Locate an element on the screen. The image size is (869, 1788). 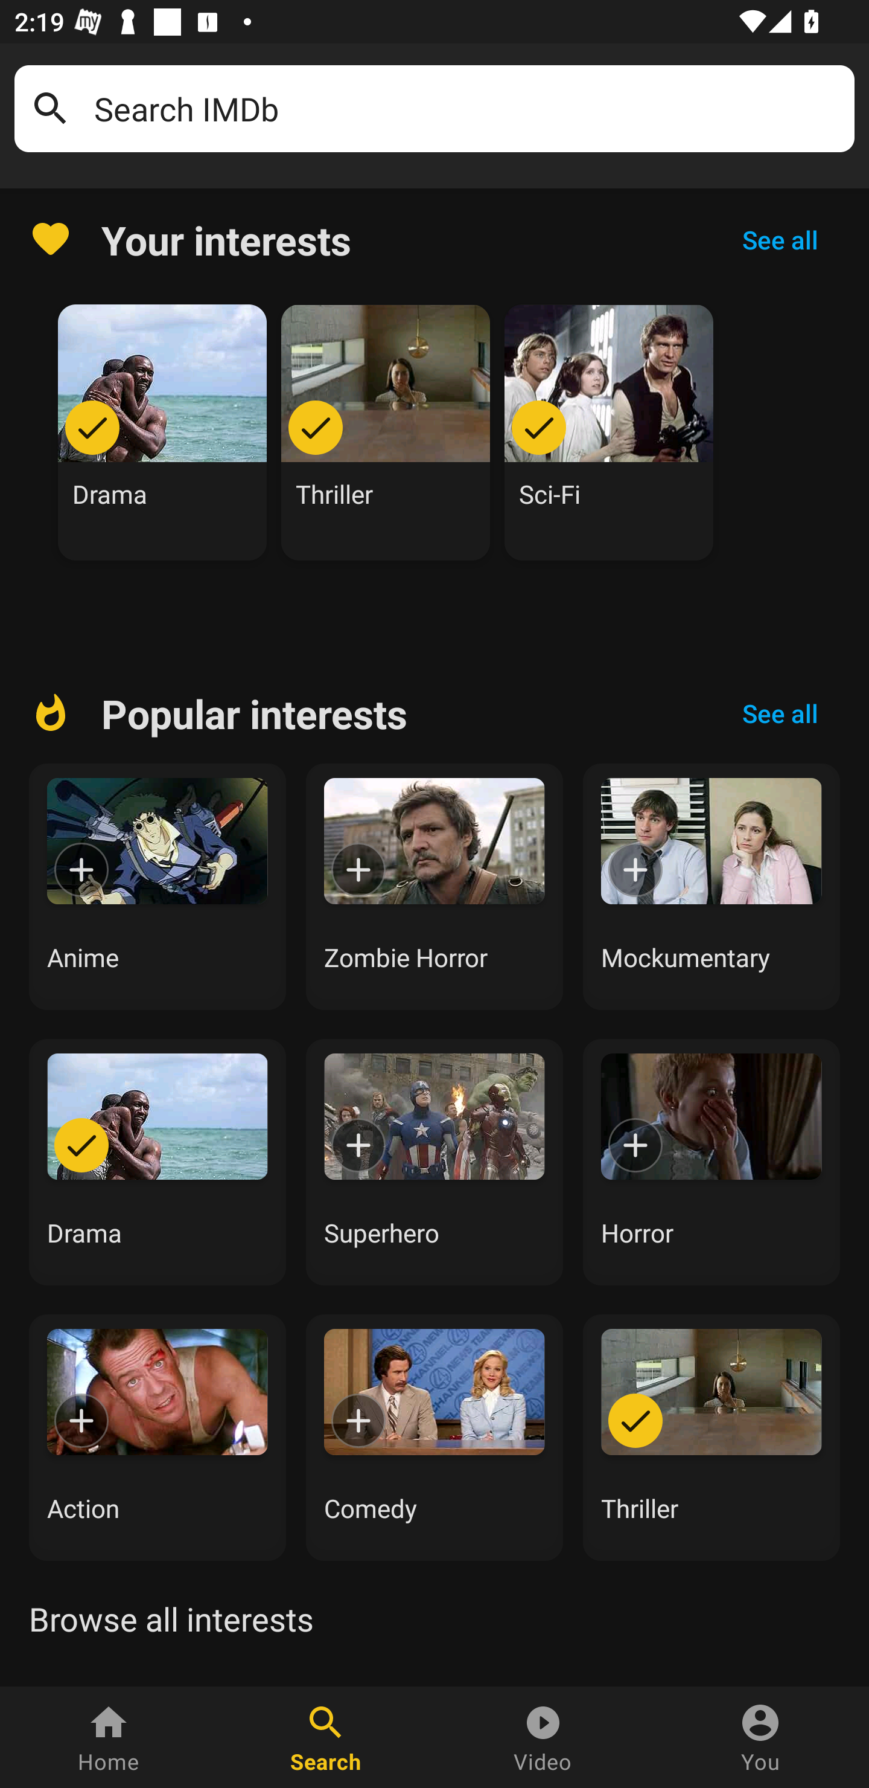
See all is located at coordinates (780, 239).